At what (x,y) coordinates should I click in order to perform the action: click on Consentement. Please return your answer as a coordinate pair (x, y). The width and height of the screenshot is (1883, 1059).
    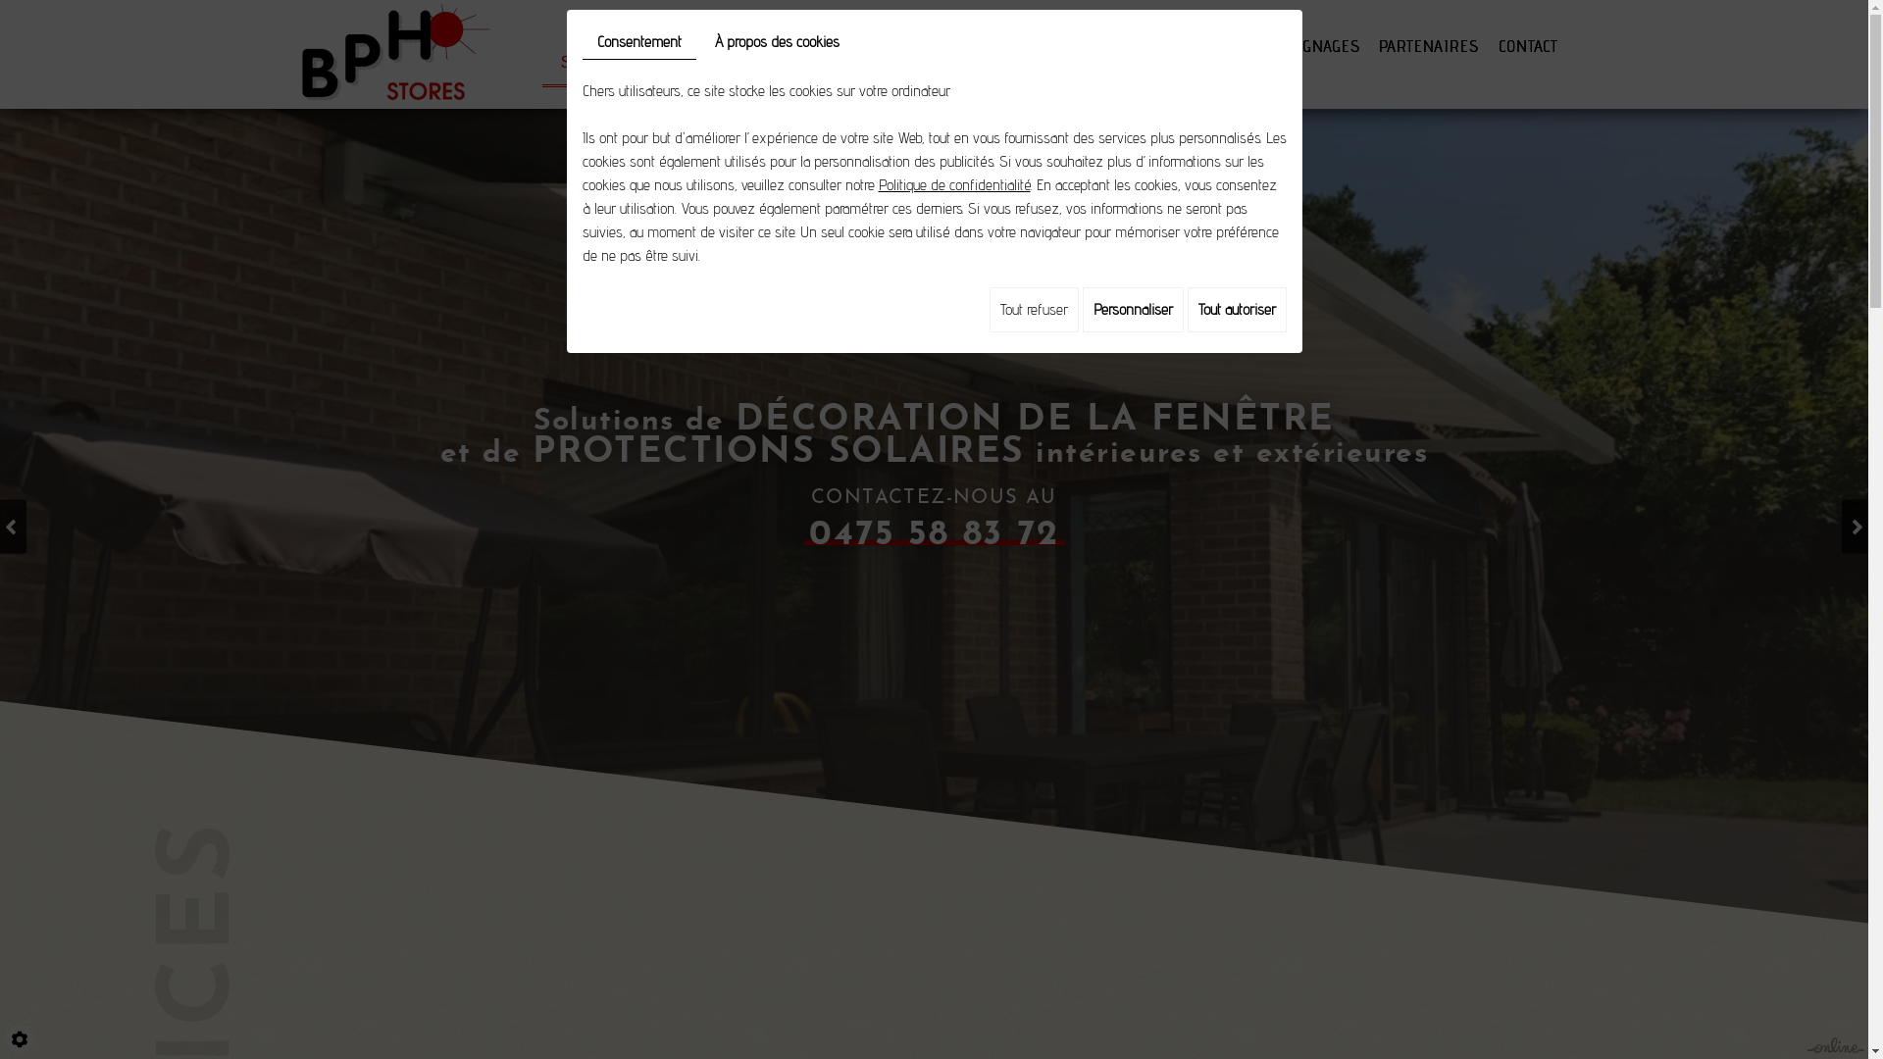
    Looking at the image, I should click on (639, 43).